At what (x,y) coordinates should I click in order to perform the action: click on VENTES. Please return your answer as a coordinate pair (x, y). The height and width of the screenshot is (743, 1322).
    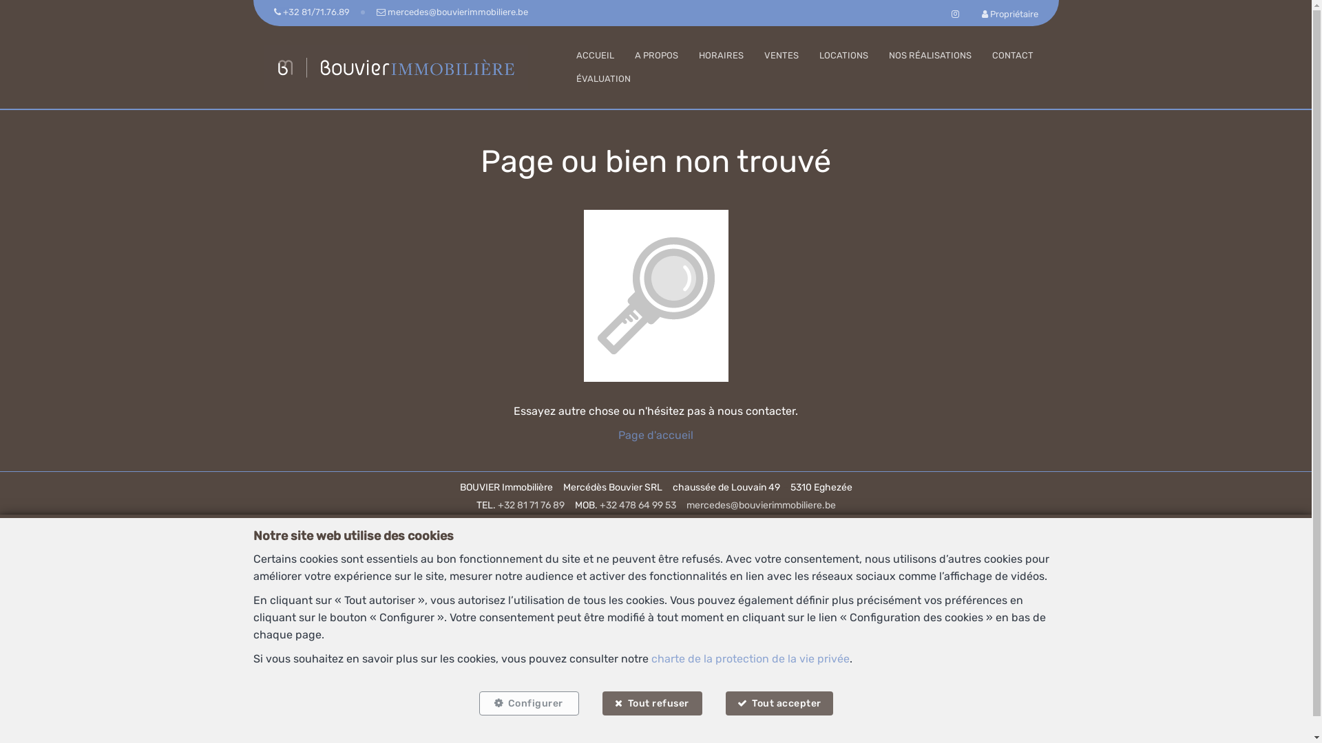
    Looking at the image, I should click on (781, 55).